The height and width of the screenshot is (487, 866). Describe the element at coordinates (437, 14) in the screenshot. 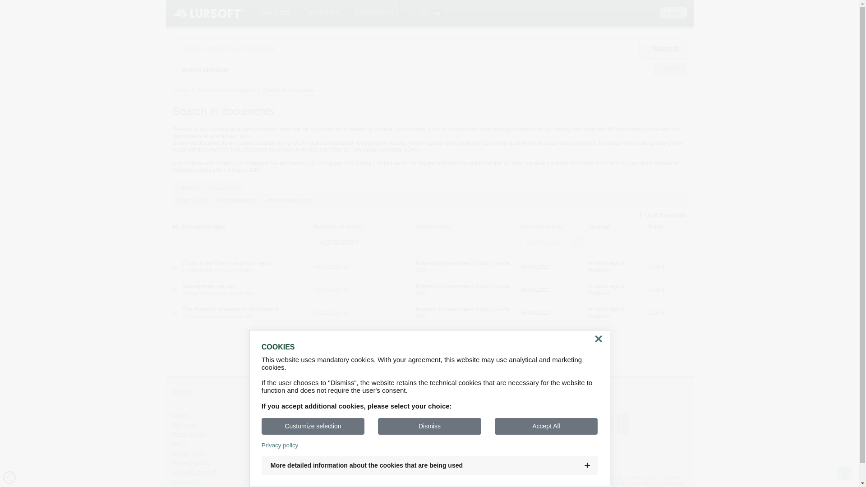

I see `English` at that location.